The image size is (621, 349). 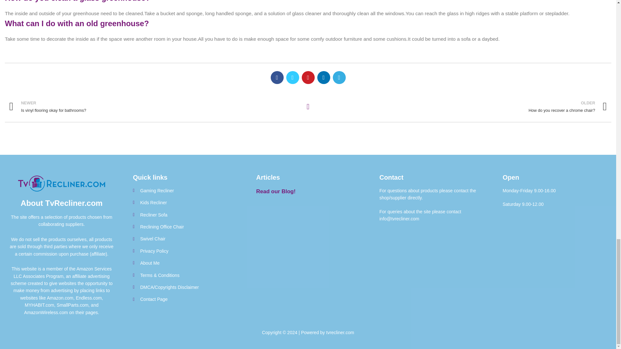 What do you see at coordinates (184, 251) in the screenshot?
I see `Back to list` at bounding box center [184, 251].